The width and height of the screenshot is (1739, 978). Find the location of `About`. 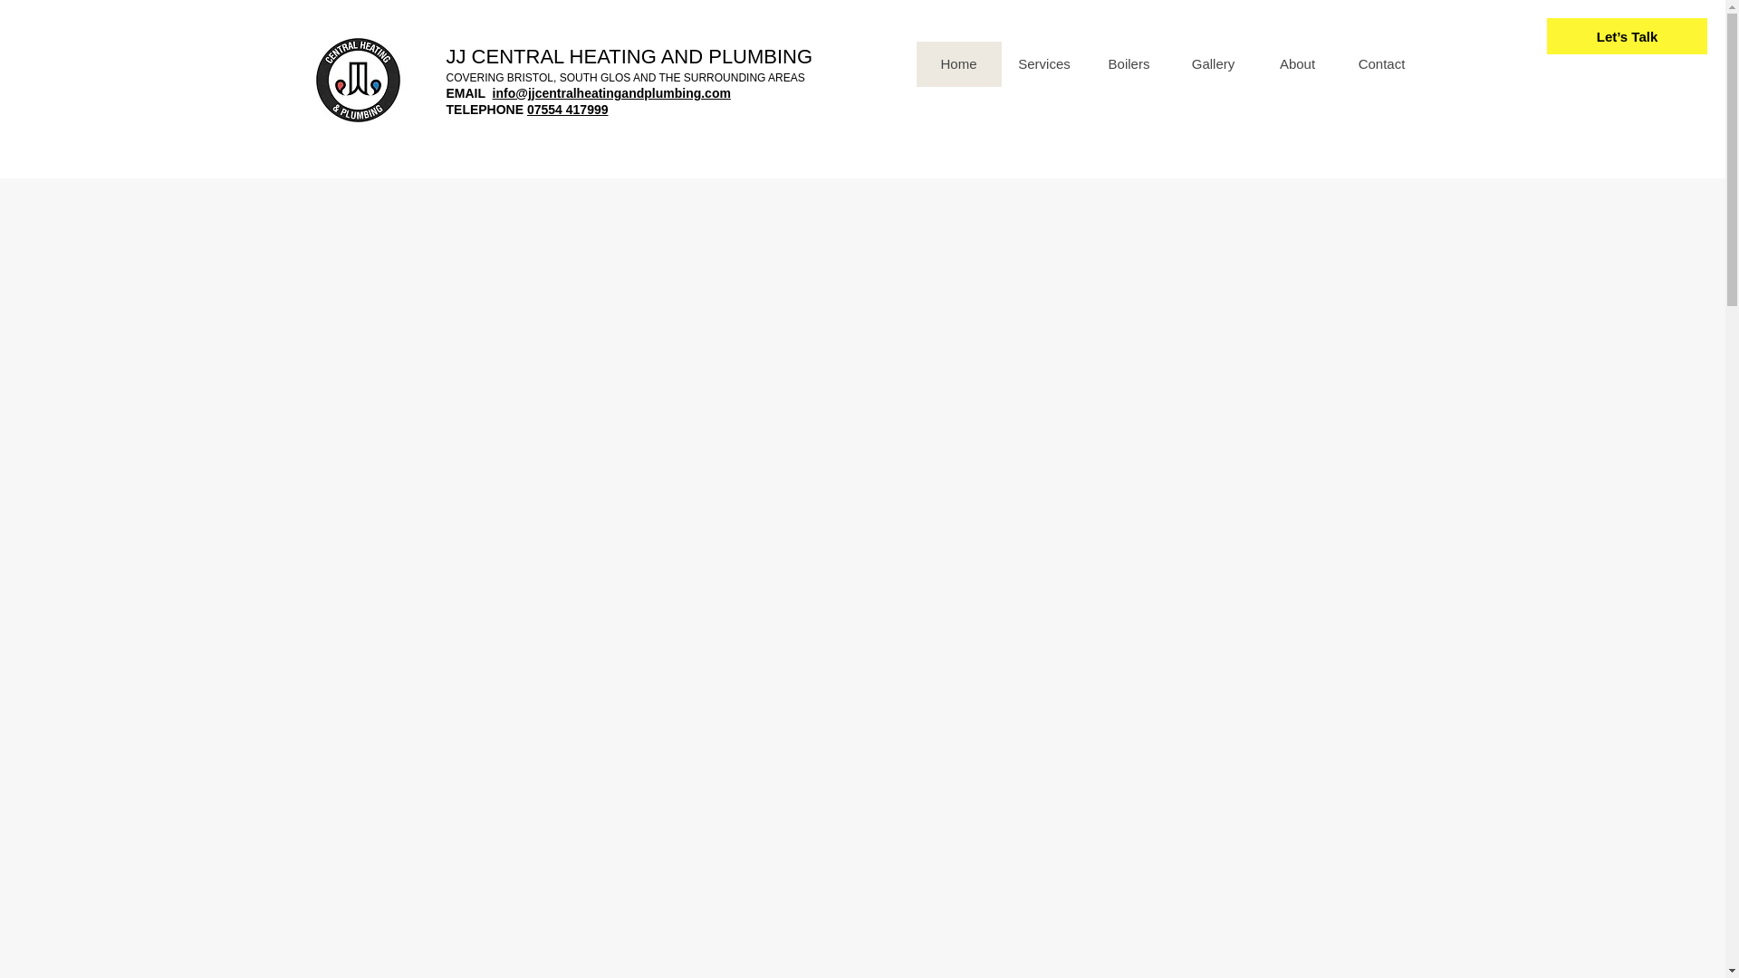

About is located at coordinates (1297, 64).